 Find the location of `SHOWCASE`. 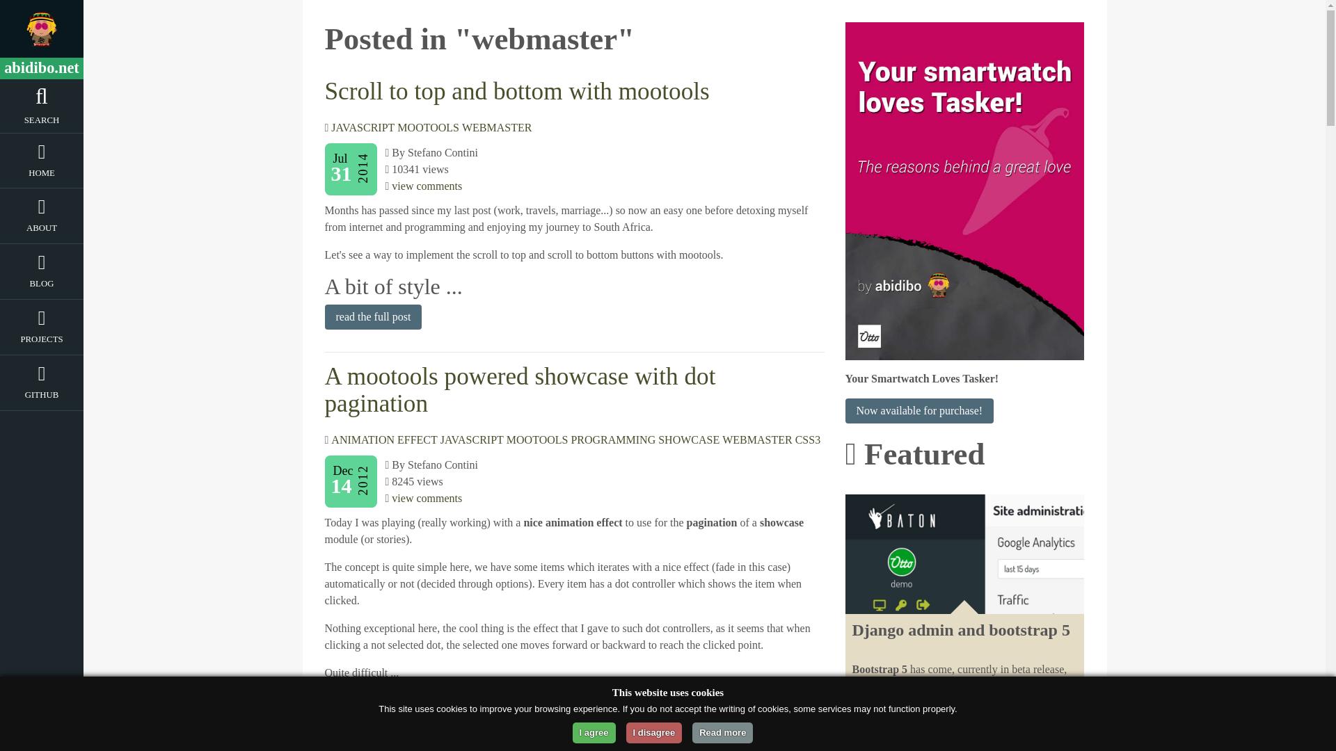

SHOWCASE is located at coordinates (689, 439).